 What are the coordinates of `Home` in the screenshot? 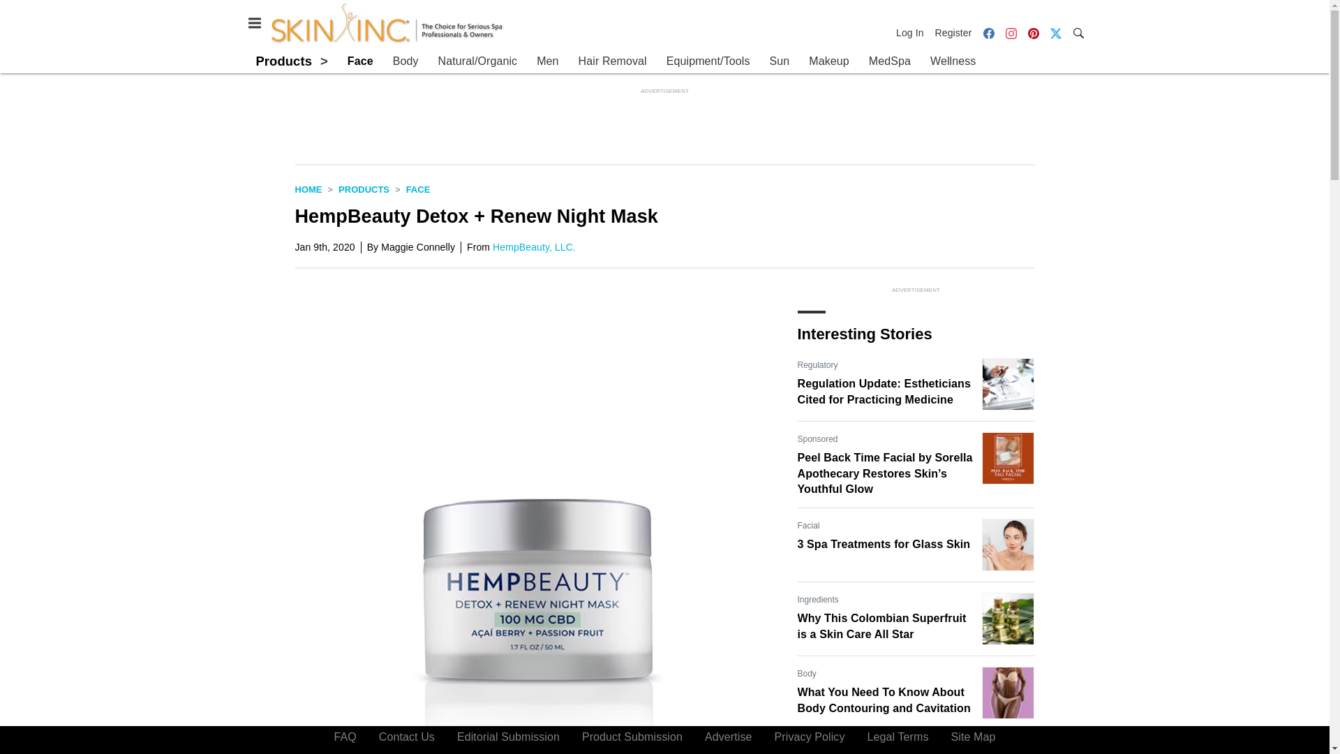 It's located at (308, 188).